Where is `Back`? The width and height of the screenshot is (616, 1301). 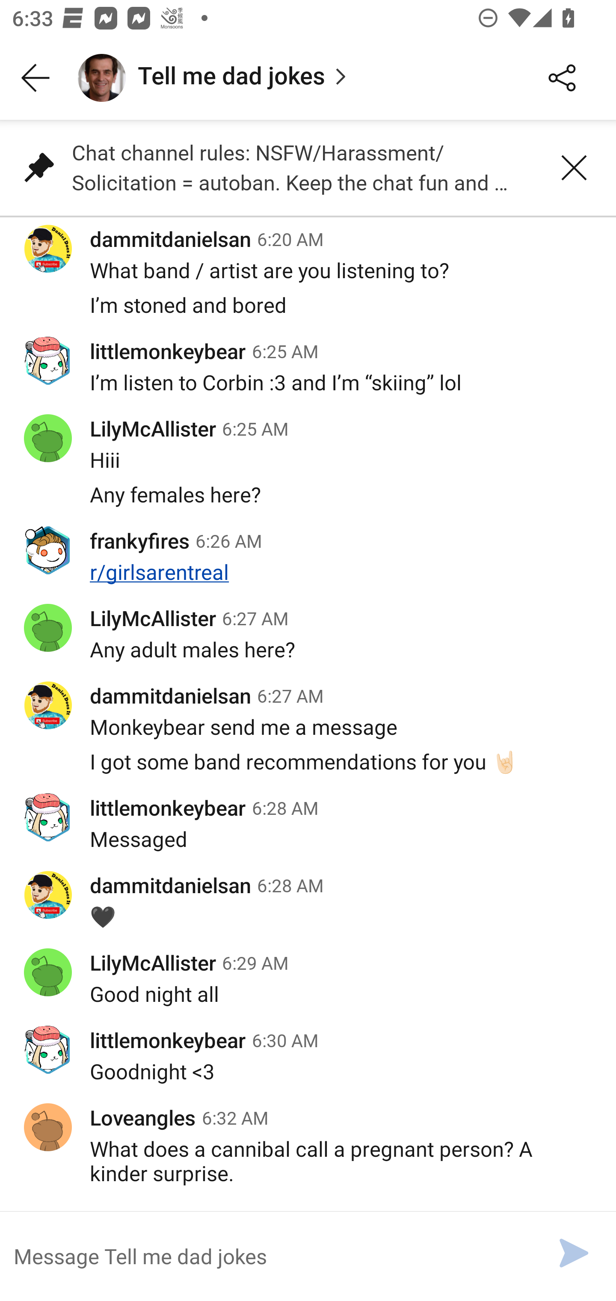
Back is located at coordinates (36, 78).